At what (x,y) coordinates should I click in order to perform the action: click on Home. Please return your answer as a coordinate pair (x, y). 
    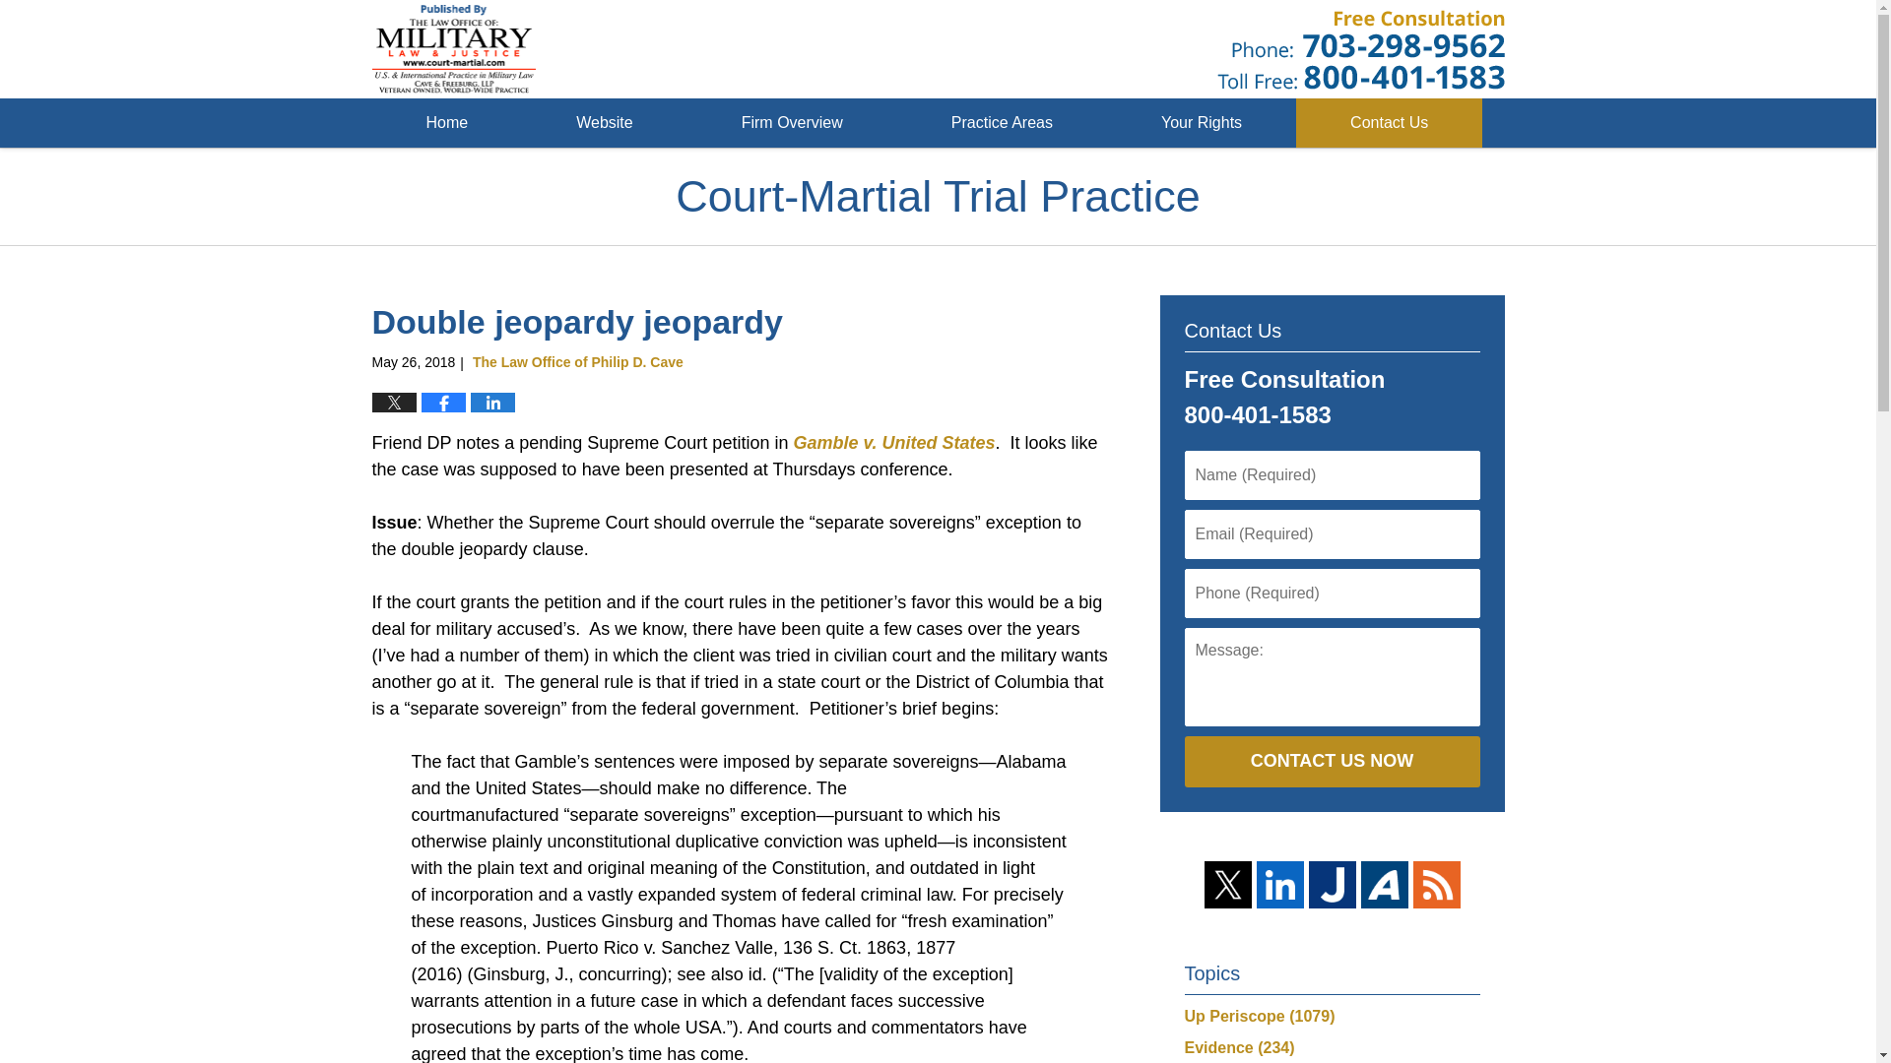
    Looking at the image, I should click on (447, 123).